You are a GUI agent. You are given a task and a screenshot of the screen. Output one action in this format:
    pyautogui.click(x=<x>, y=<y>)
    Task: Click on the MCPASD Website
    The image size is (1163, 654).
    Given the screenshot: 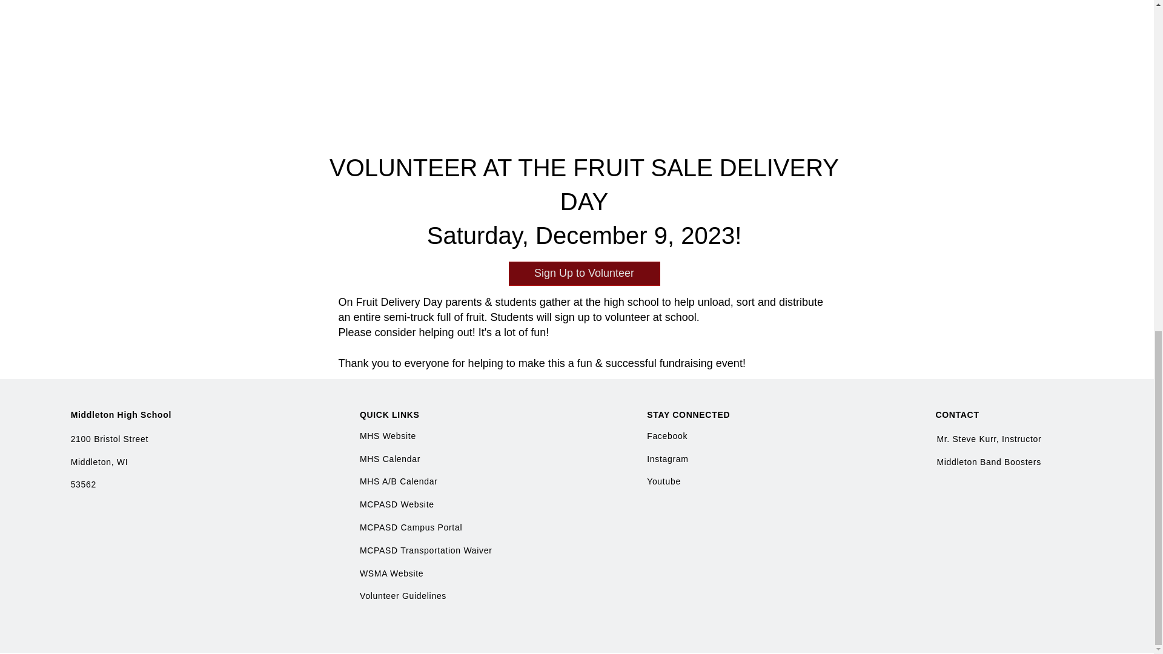 What is the action you would take?
    pyautogui.click(x=396, y=504)
    